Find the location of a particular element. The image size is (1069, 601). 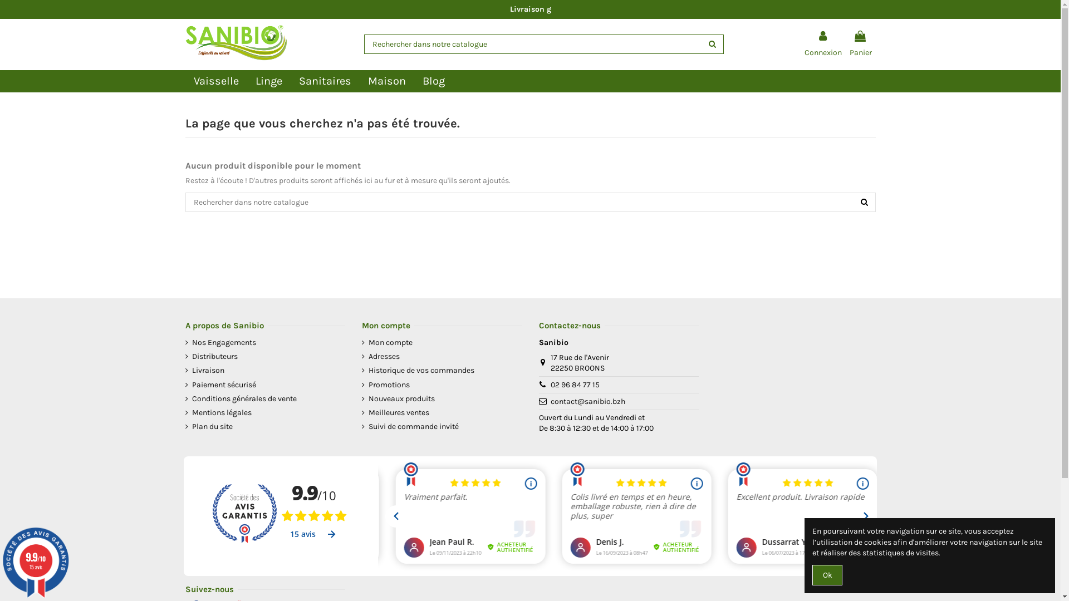

Connexion is located at coordinates (823, 45).